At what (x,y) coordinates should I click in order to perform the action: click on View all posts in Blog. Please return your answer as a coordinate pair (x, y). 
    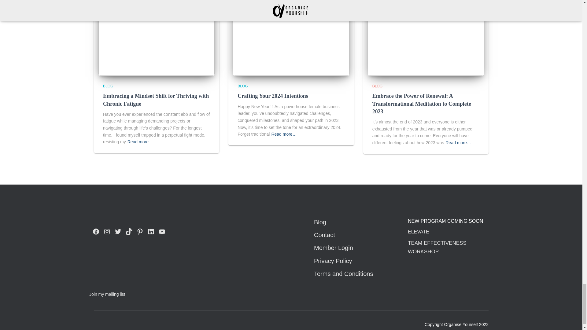
    Looking at the image, I should click on (377, 86).